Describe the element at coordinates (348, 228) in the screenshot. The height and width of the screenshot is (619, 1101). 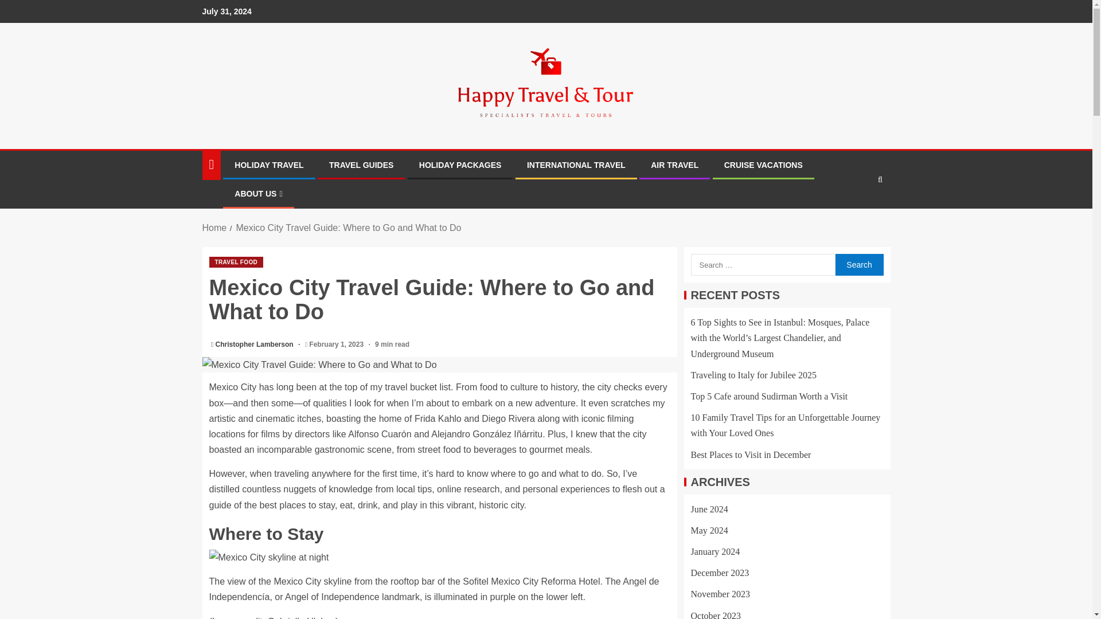
I see `Mexico City Travel Guide: Where to Go and What to Do` at that location.